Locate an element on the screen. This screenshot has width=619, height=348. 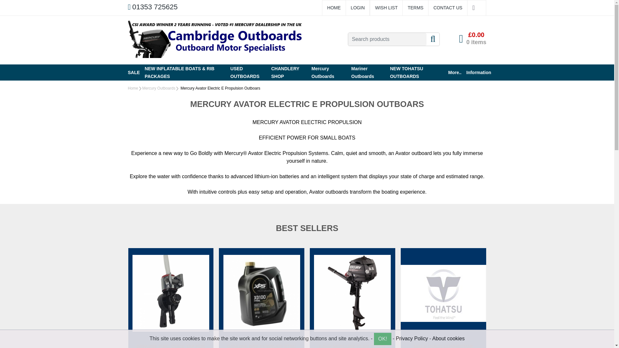
LOGIN is located at coordinates (358, 8).